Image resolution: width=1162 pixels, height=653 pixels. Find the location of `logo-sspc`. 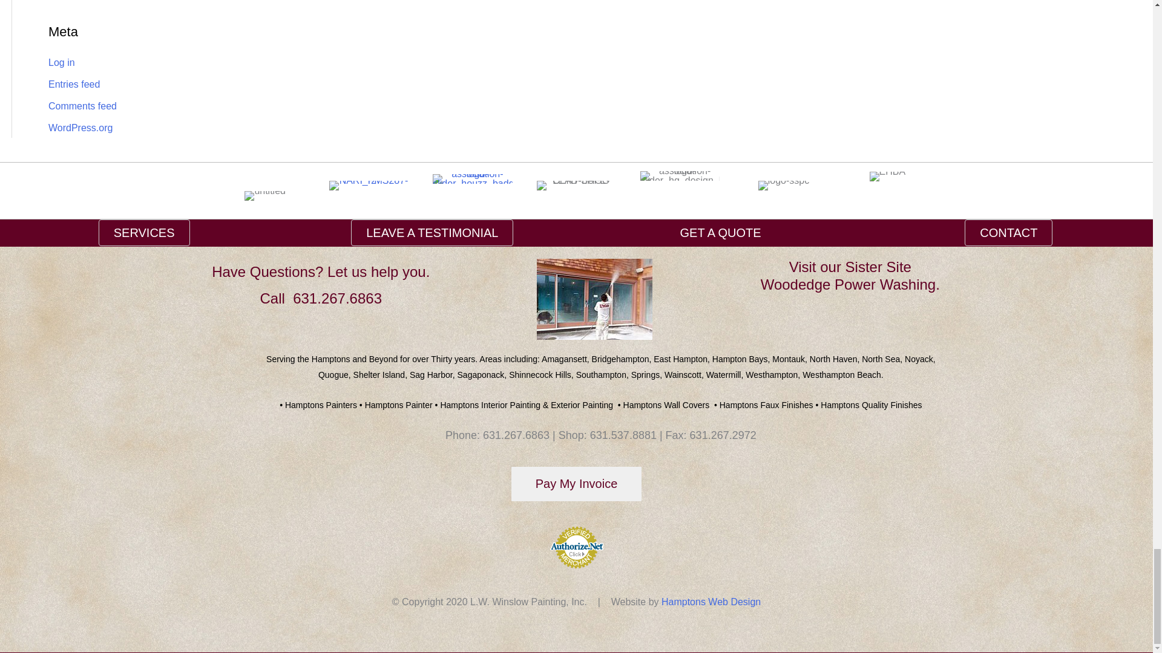

logo-sspc is located at coordinates (783, 186).